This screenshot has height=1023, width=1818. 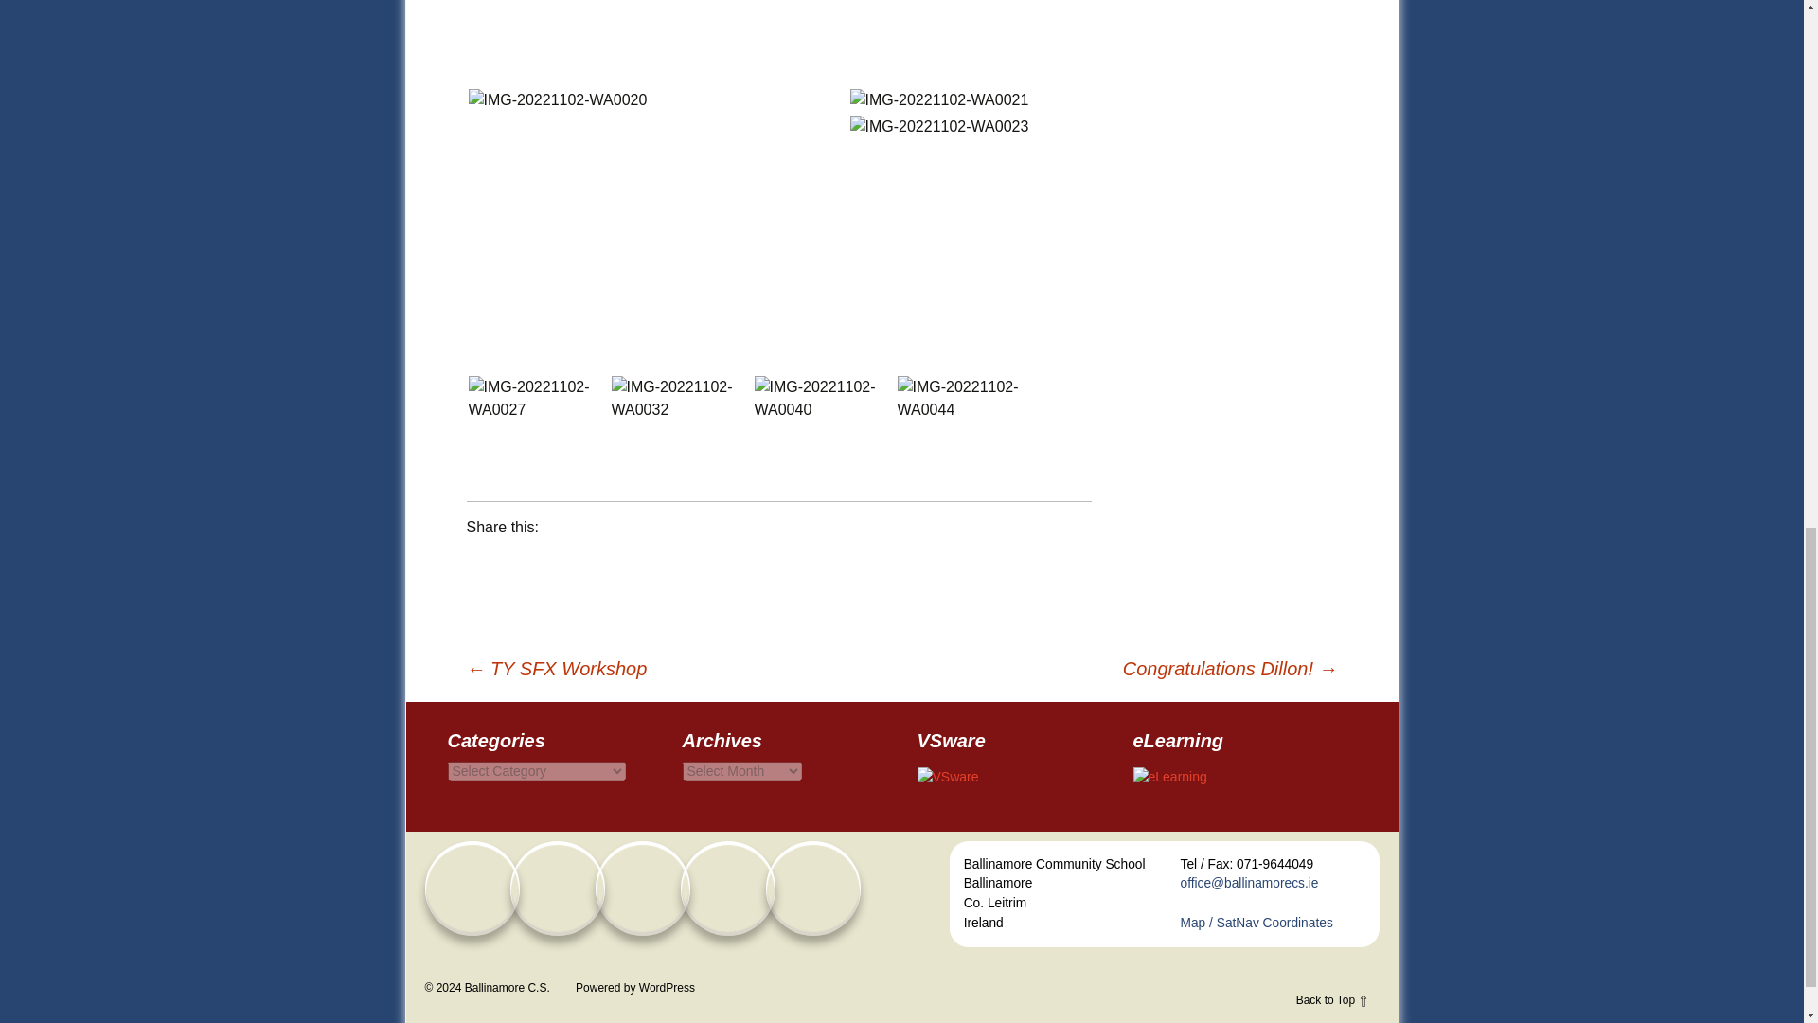 I want to click on IMG-20221102-WA0020, so click(x=557, y=99).